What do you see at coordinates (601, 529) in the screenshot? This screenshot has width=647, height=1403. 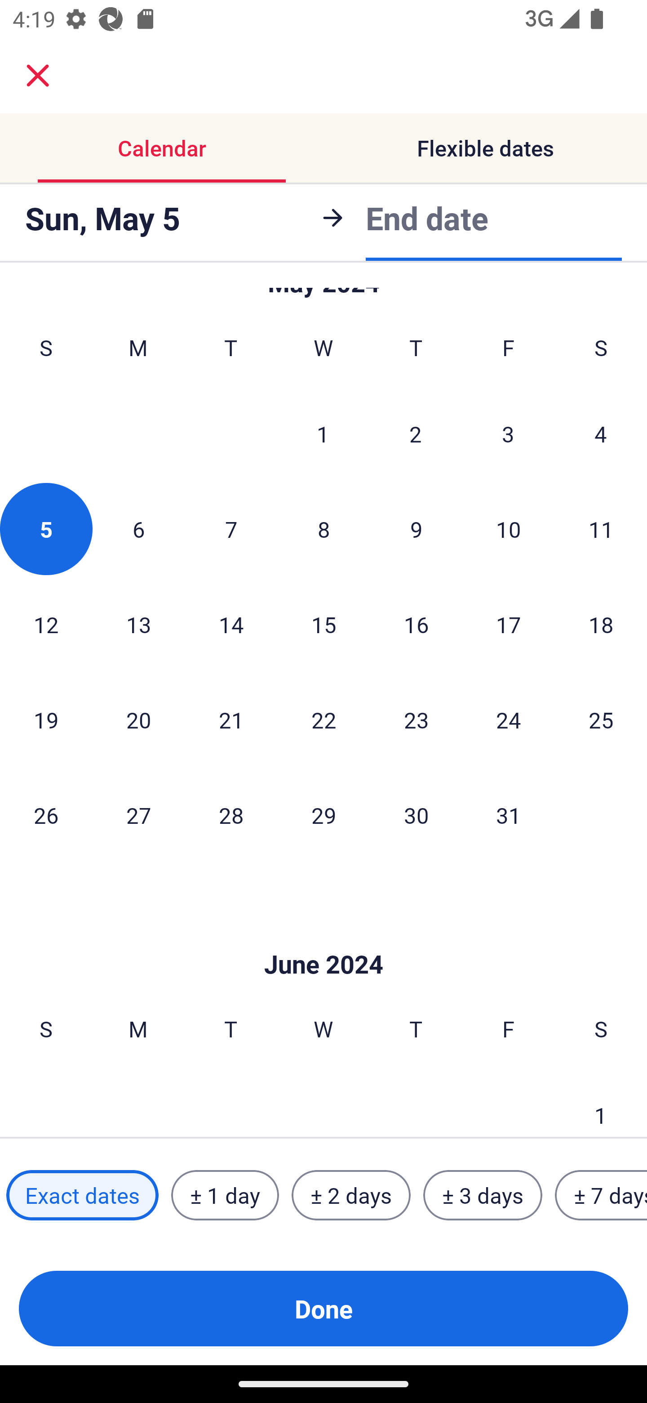 I see `11 Saturday, May 11, 2024` at bounding box center [601, 529].